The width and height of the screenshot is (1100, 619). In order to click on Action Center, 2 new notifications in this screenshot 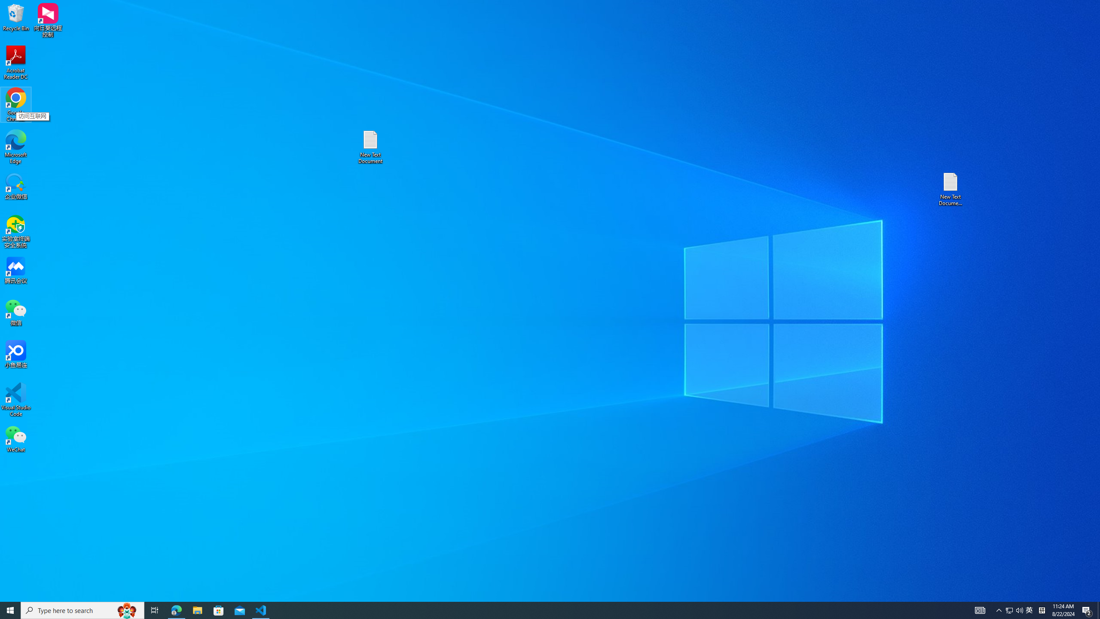, I will do `click(1087, 610)`.